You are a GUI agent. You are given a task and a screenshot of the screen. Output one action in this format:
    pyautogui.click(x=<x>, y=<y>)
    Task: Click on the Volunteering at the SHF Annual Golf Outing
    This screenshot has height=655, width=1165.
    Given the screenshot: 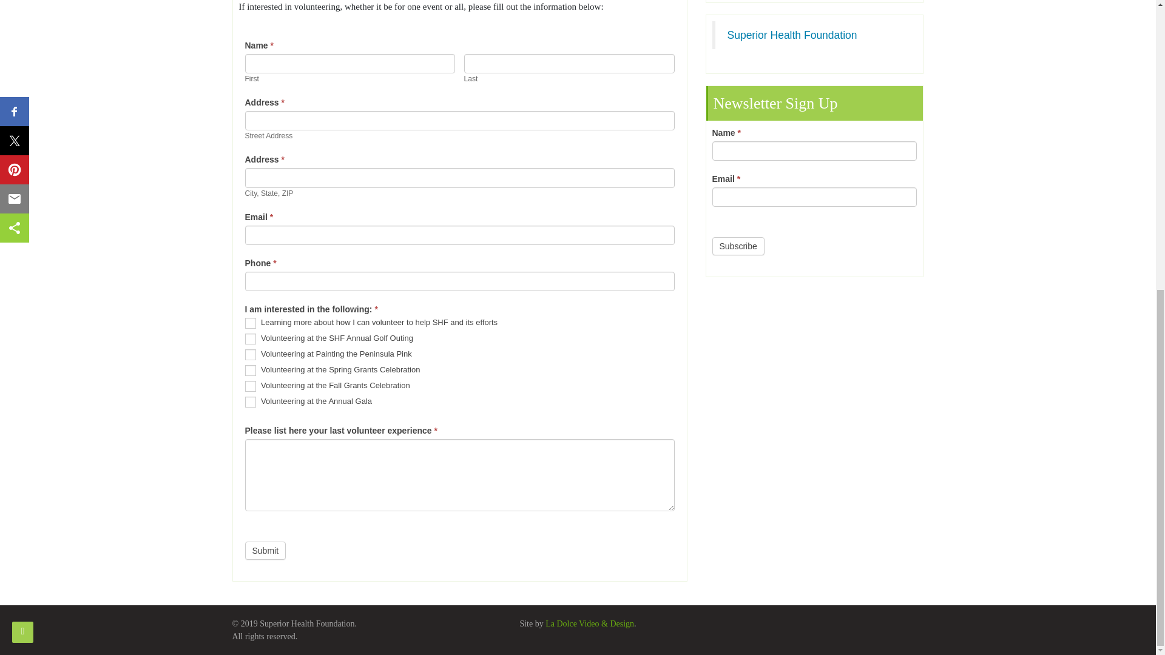 What is the action you would take?
    pyautogui.click(x=250, y=338)
    